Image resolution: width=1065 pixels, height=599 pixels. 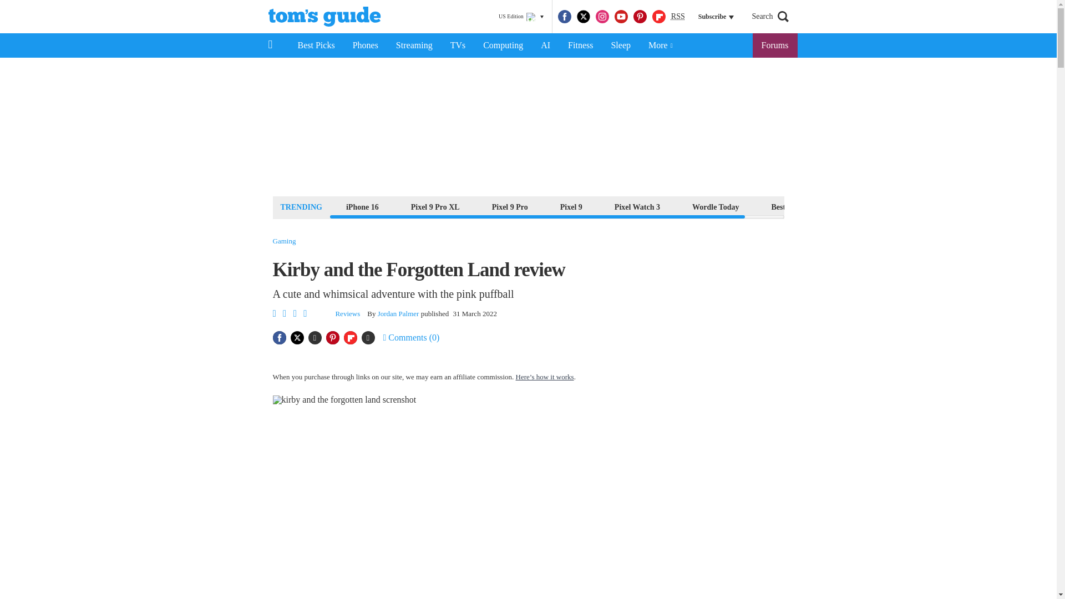 What do you see at coordinates (620, 45) in the screenshot?
I see `Sleep` at bounding box center [620, 45].